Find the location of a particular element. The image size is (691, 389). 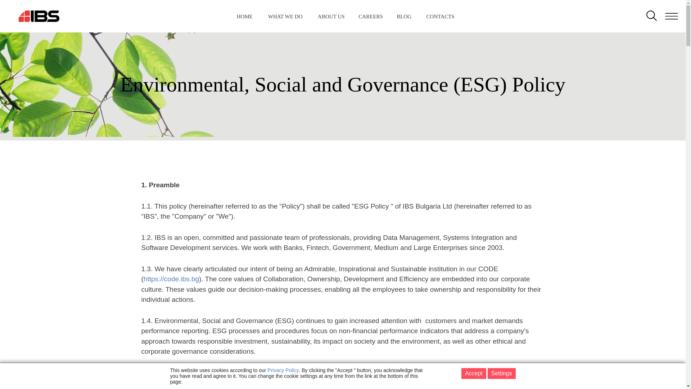

Accept is located at coordinates (474, 373).